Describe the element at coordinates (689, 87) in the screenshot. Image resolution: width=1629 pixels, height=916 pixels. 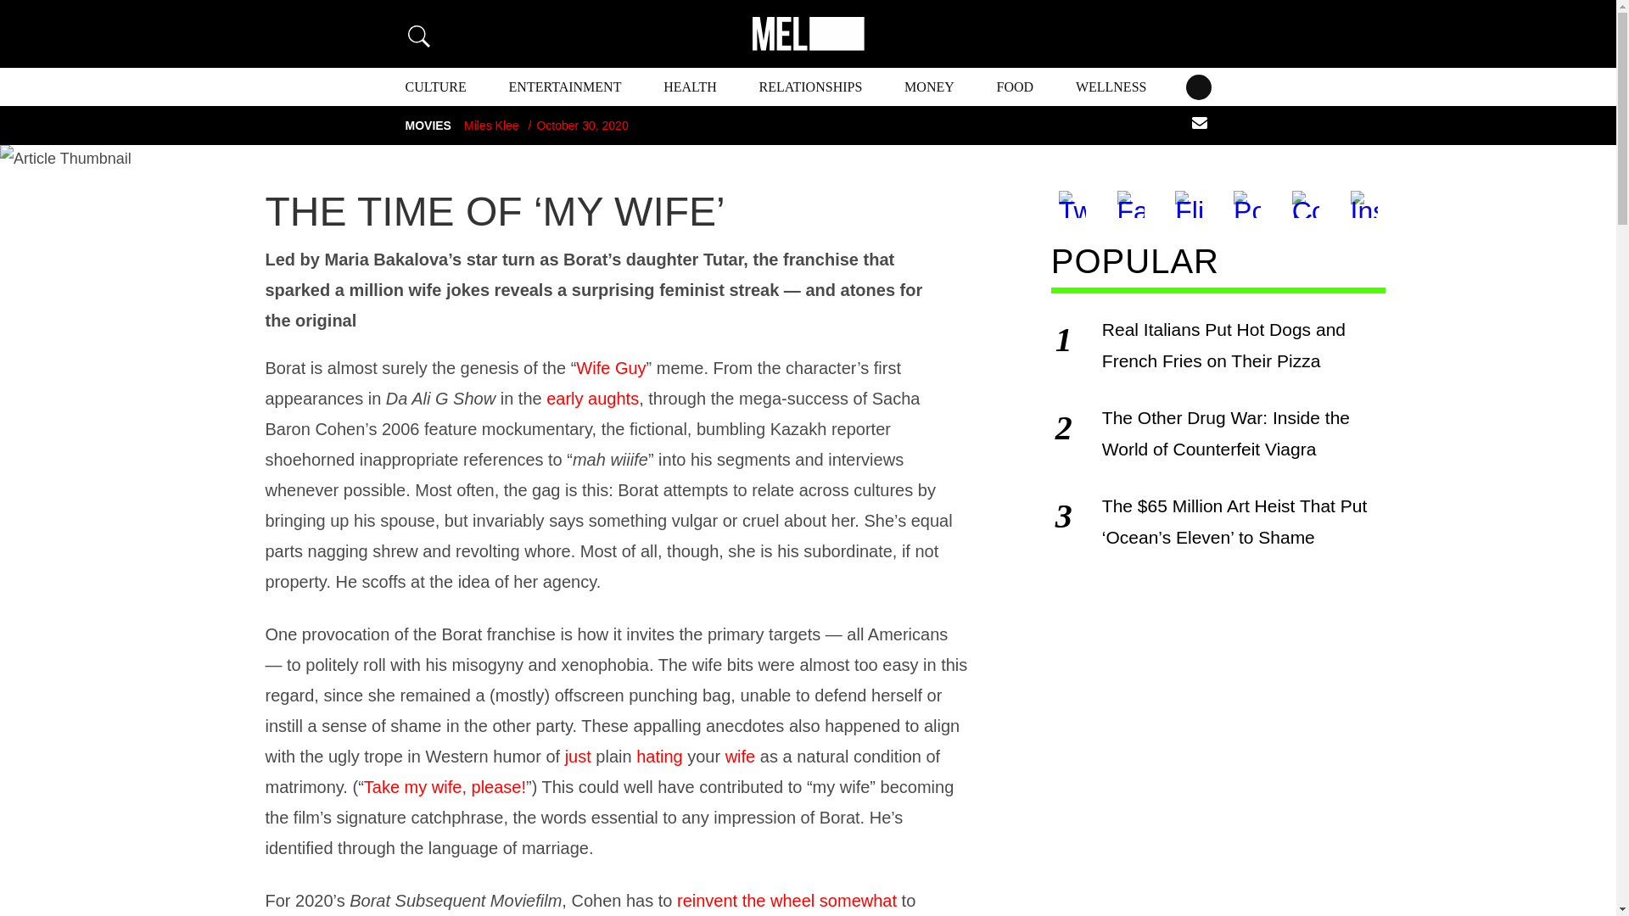
I see `HEALTH` at that location.